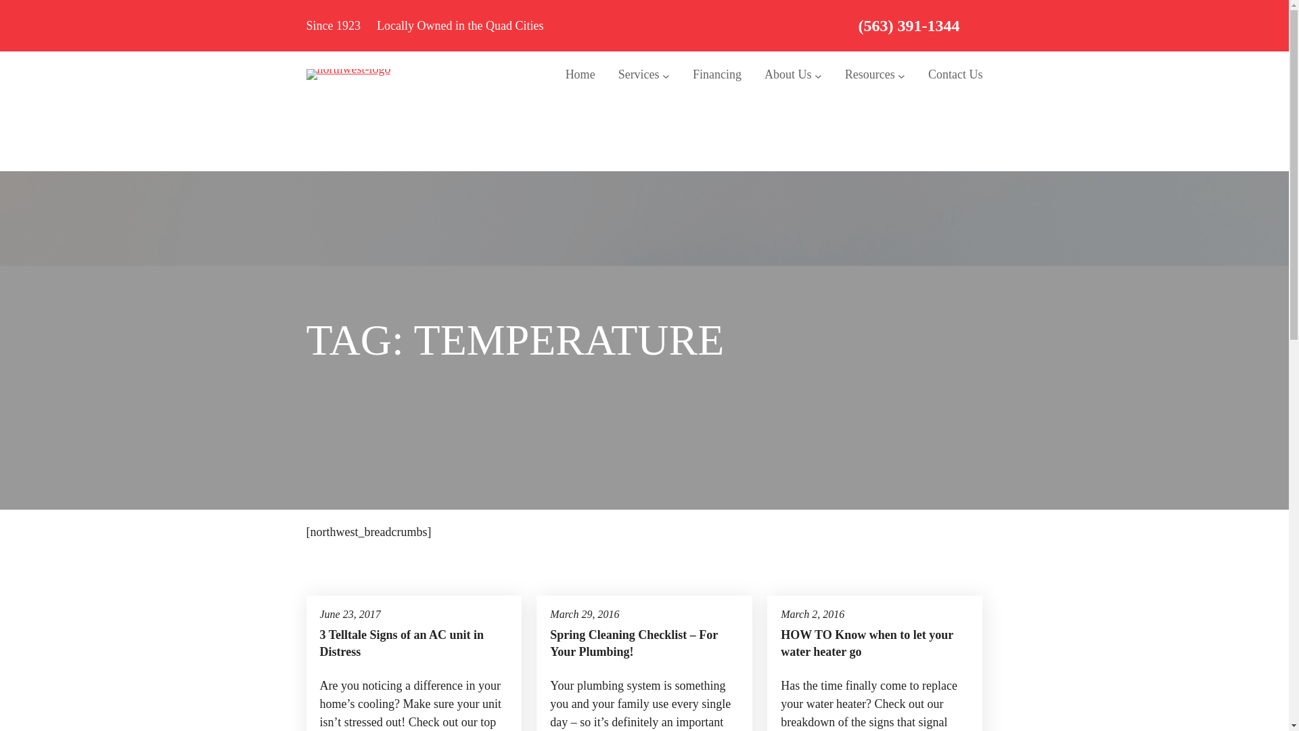 The image size is (1299, 731). I want to click on About Us, so click(788, 74).